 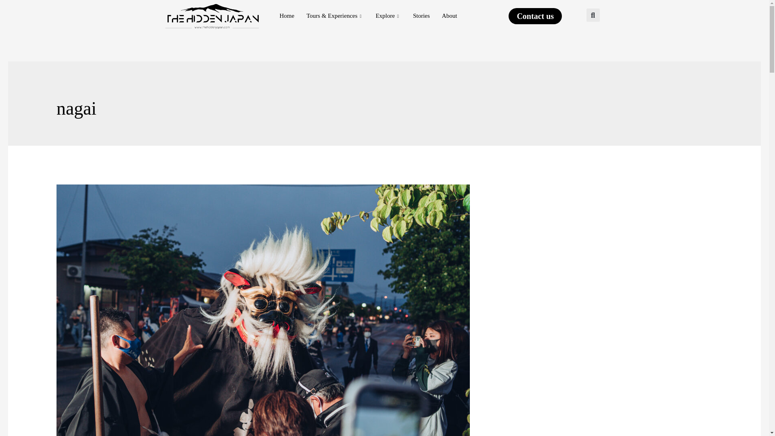 I want to click on Contact us, so click(x=535, y=16).